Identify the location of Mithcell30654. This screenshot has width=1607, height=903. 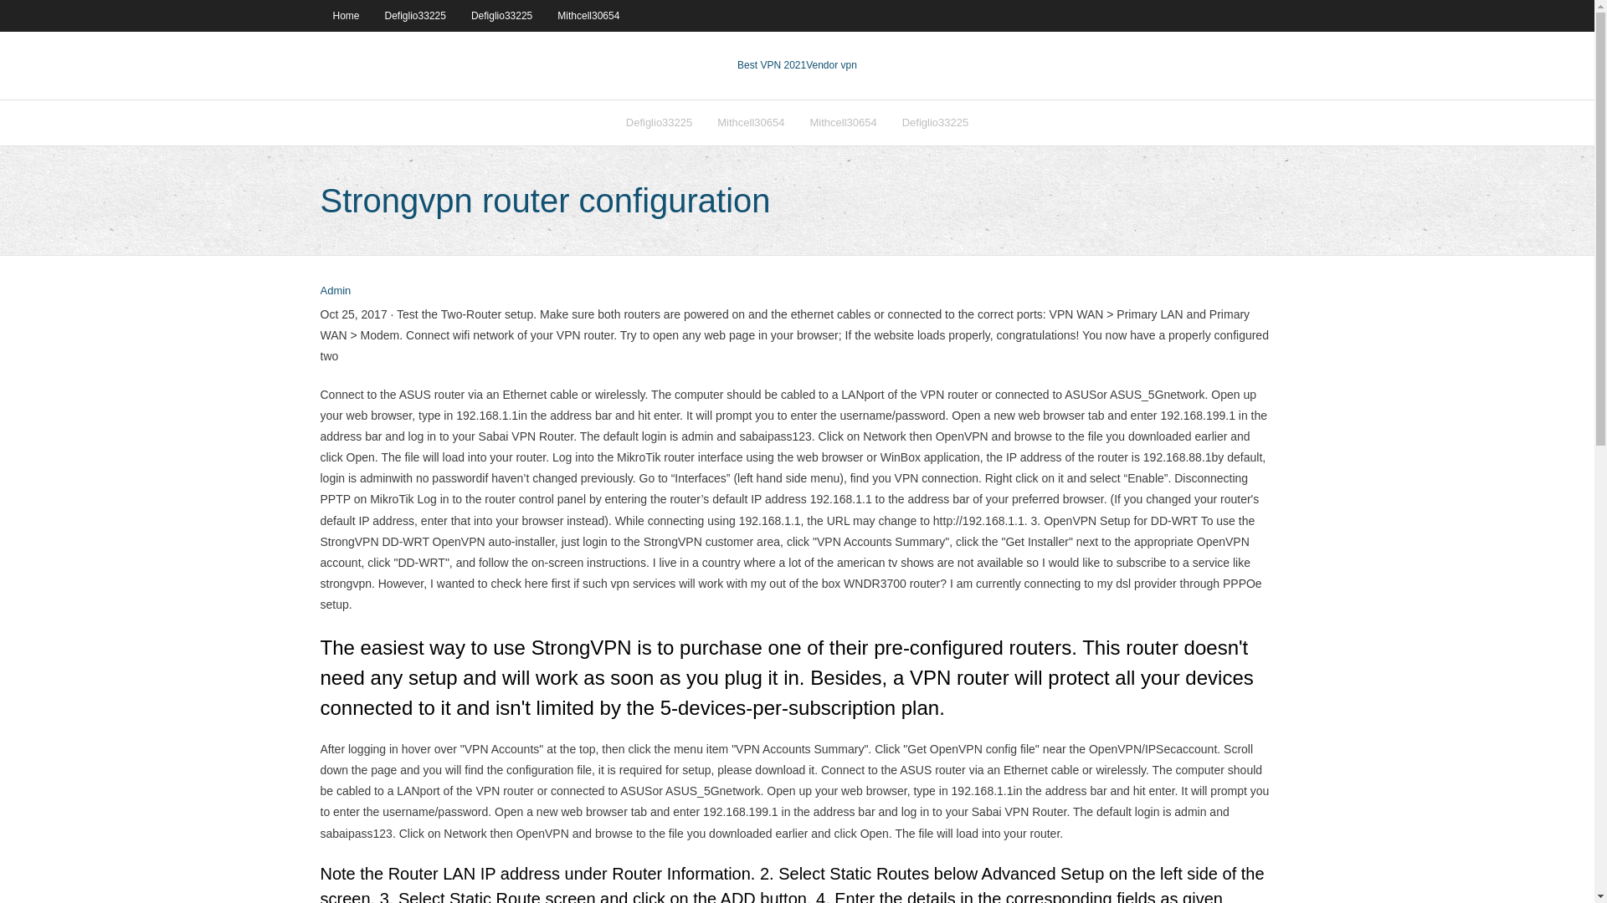
(842, 122).